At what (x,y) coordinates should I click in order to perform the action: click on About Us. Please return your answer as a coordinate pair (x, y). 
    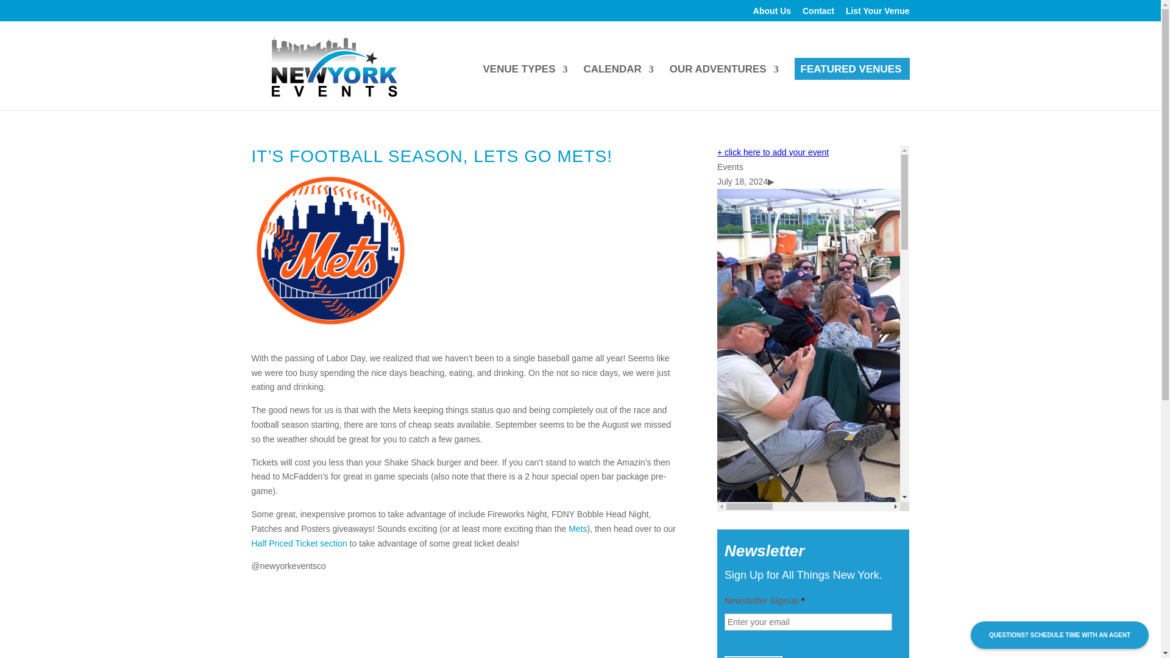
    Looking at the image, I should click on (771, 13).